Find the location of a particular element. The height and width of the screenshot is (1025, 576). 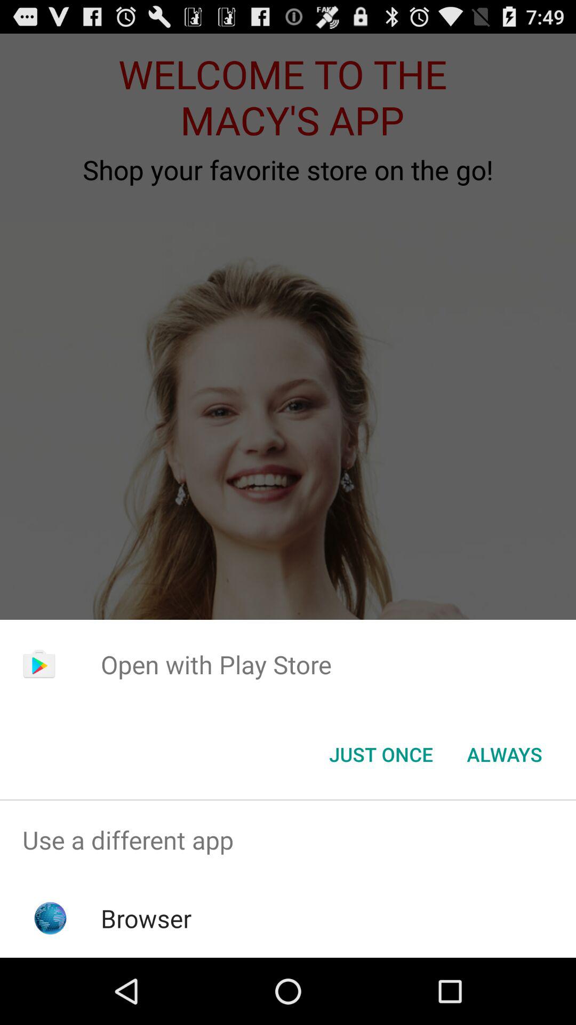

press the icon to the left of always is located at coordinates (381, 754).